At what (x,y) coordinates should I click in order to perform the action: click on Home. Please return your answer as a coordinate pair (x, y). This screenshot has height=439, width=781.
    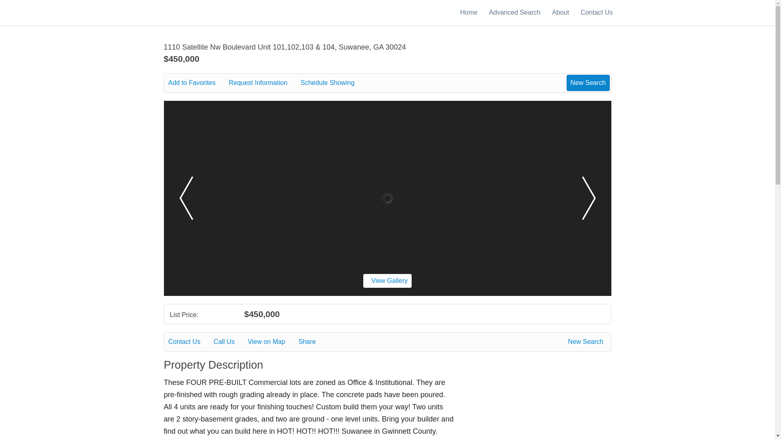
    Looking at the image, I should click on (469, 12).